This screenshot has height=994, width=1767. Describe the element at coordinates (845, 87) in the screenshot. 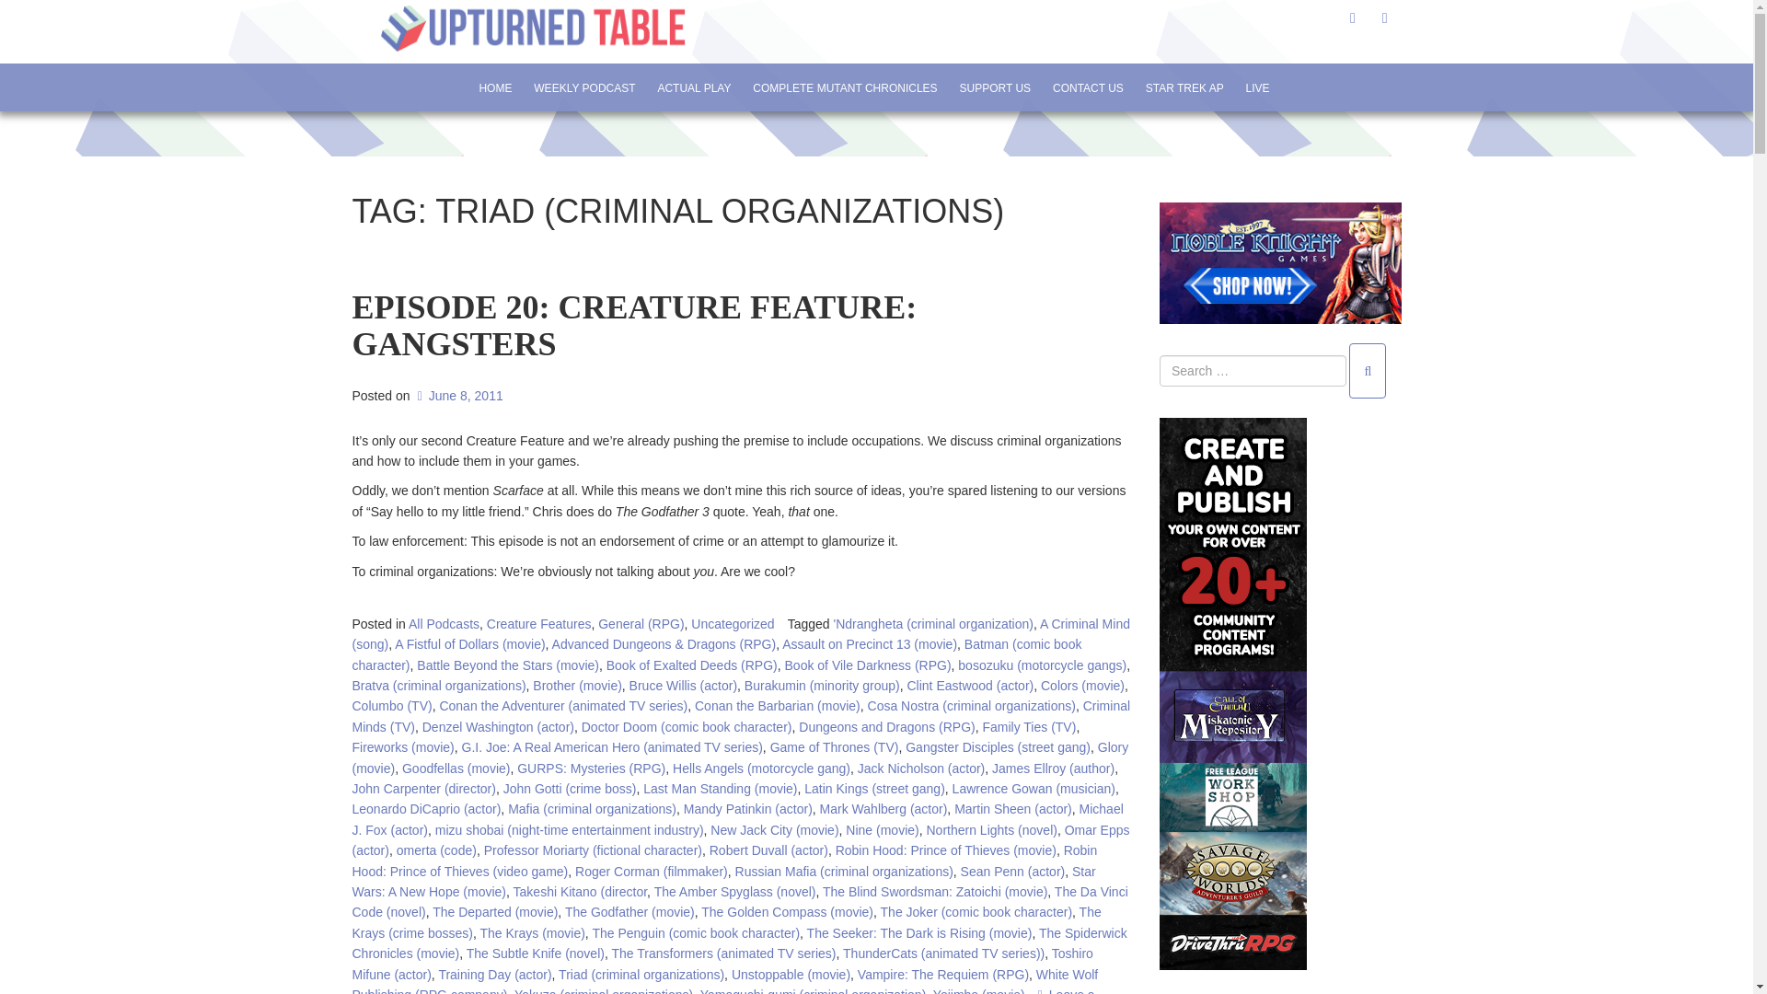

I see `COMPLETE MUTANT CHRONICLES` at that location.